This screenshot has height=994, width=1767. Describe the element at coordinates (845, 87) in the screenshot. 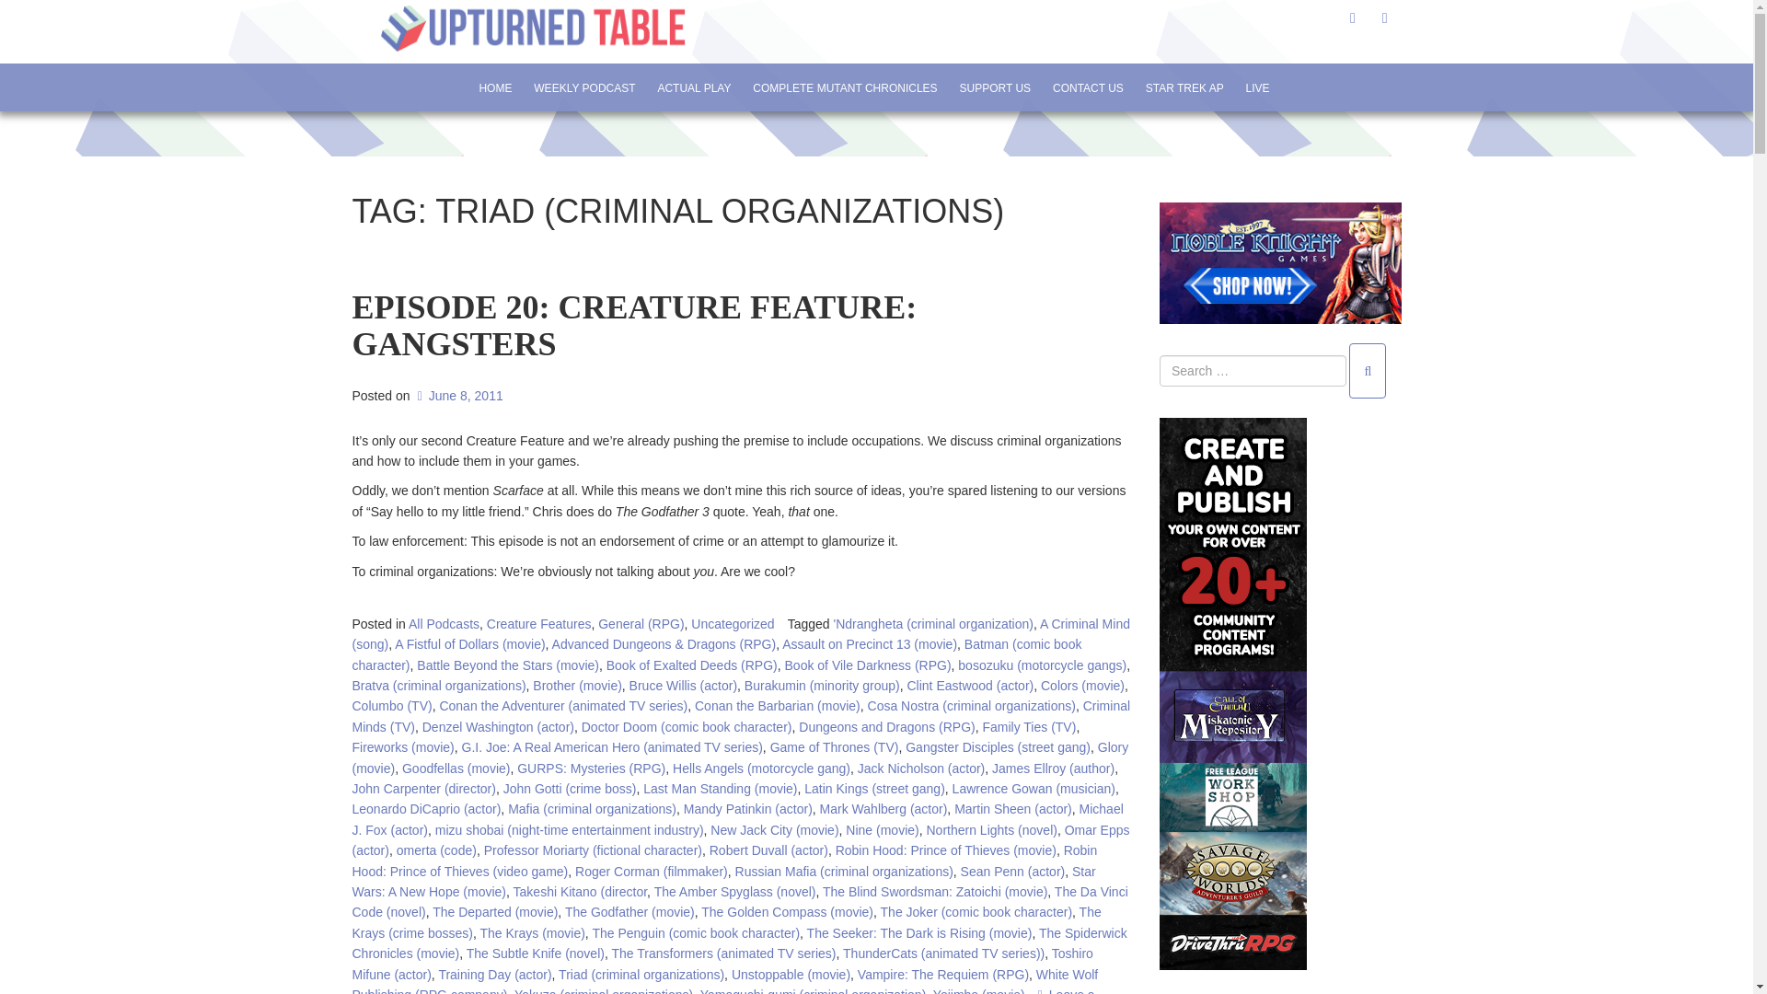

I see `COMPLETE MUTANT CHRONICLES` at that location.